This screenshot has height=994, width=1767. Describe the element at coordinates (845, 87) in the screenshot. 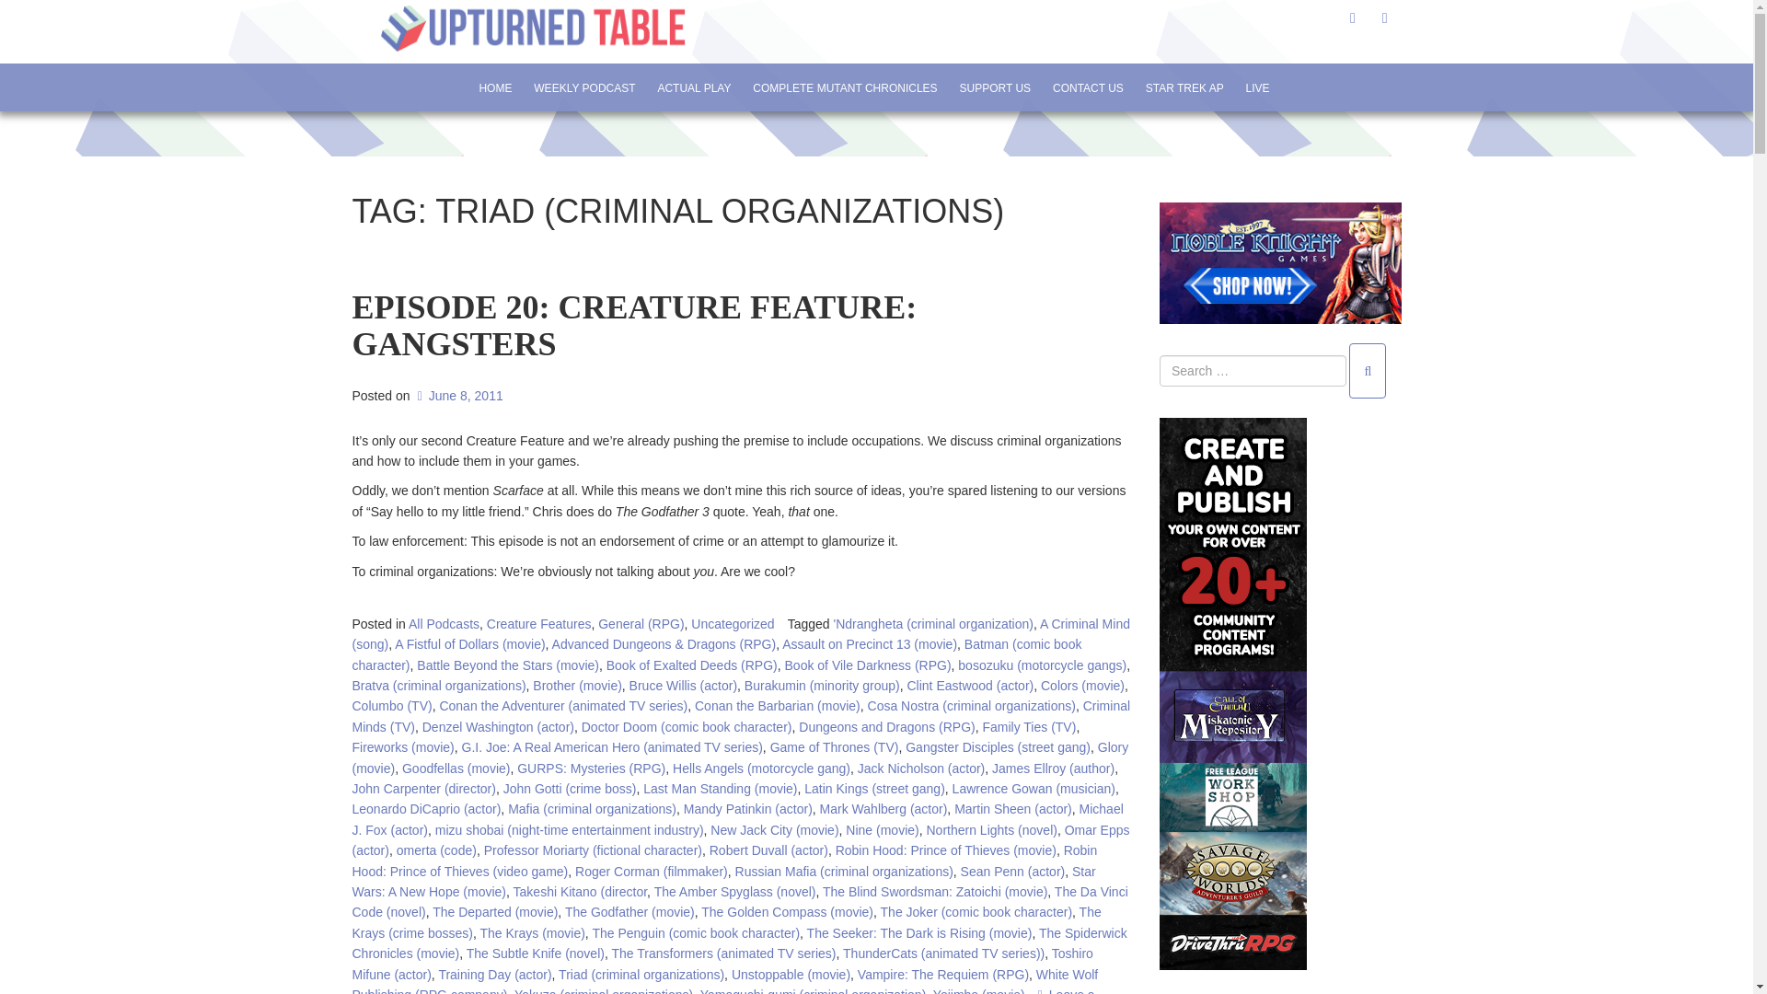

I see `COMPLETE MUTANT CHRONICLES` at that location.